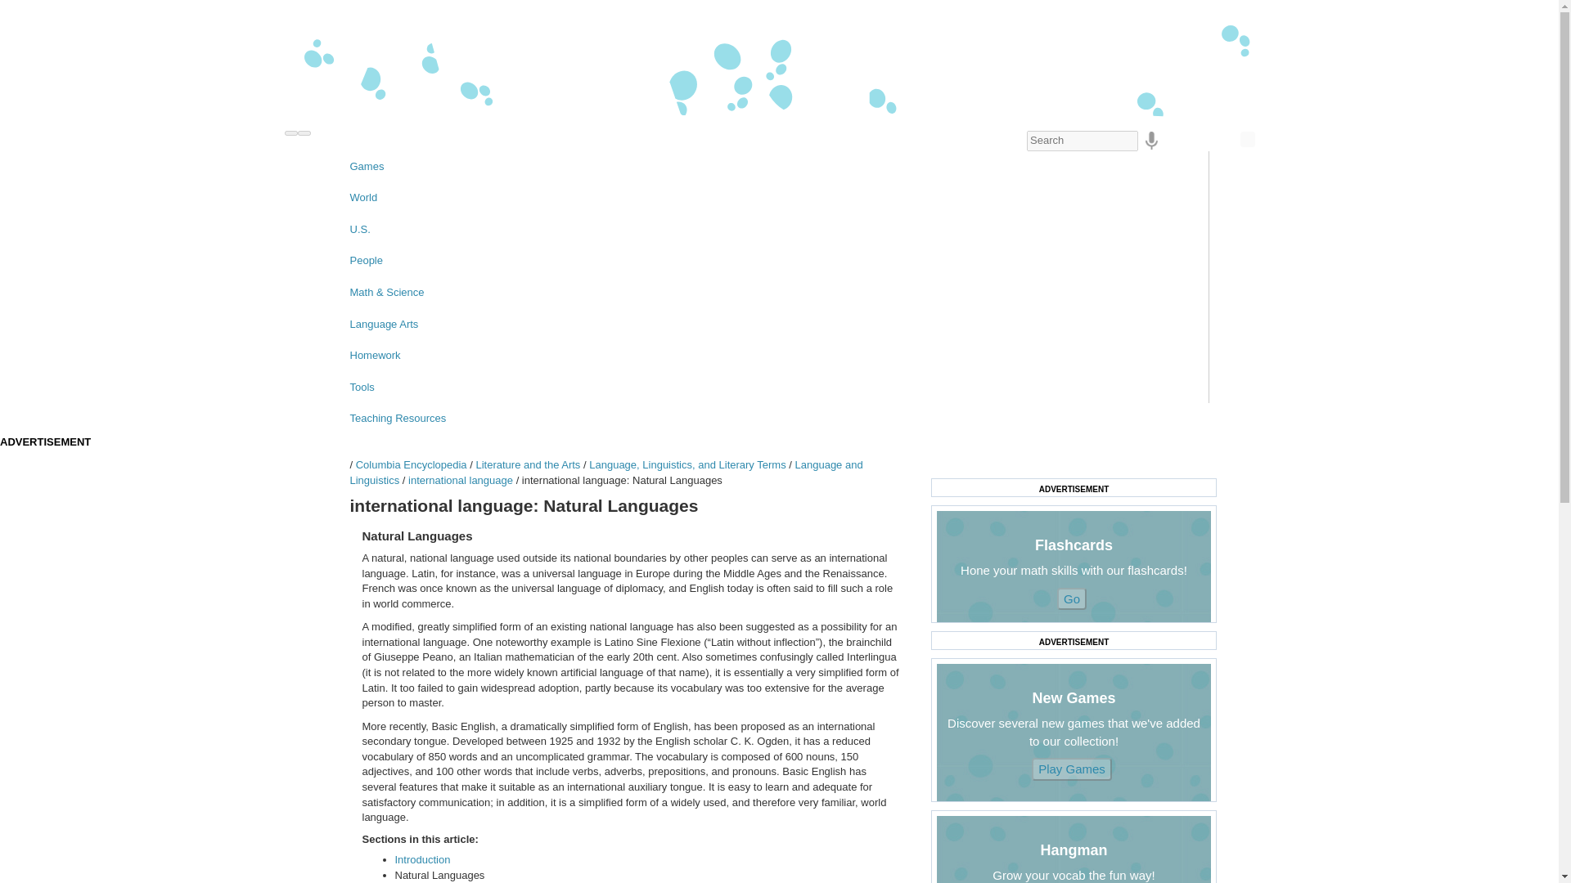 Image resolution: width=1571 pixels, height=883 pixels. What do you see at coordinates (772, 419) in the screenshot?
I see `Visit our teacher resource sister site!` at bounding box center [772, 419].